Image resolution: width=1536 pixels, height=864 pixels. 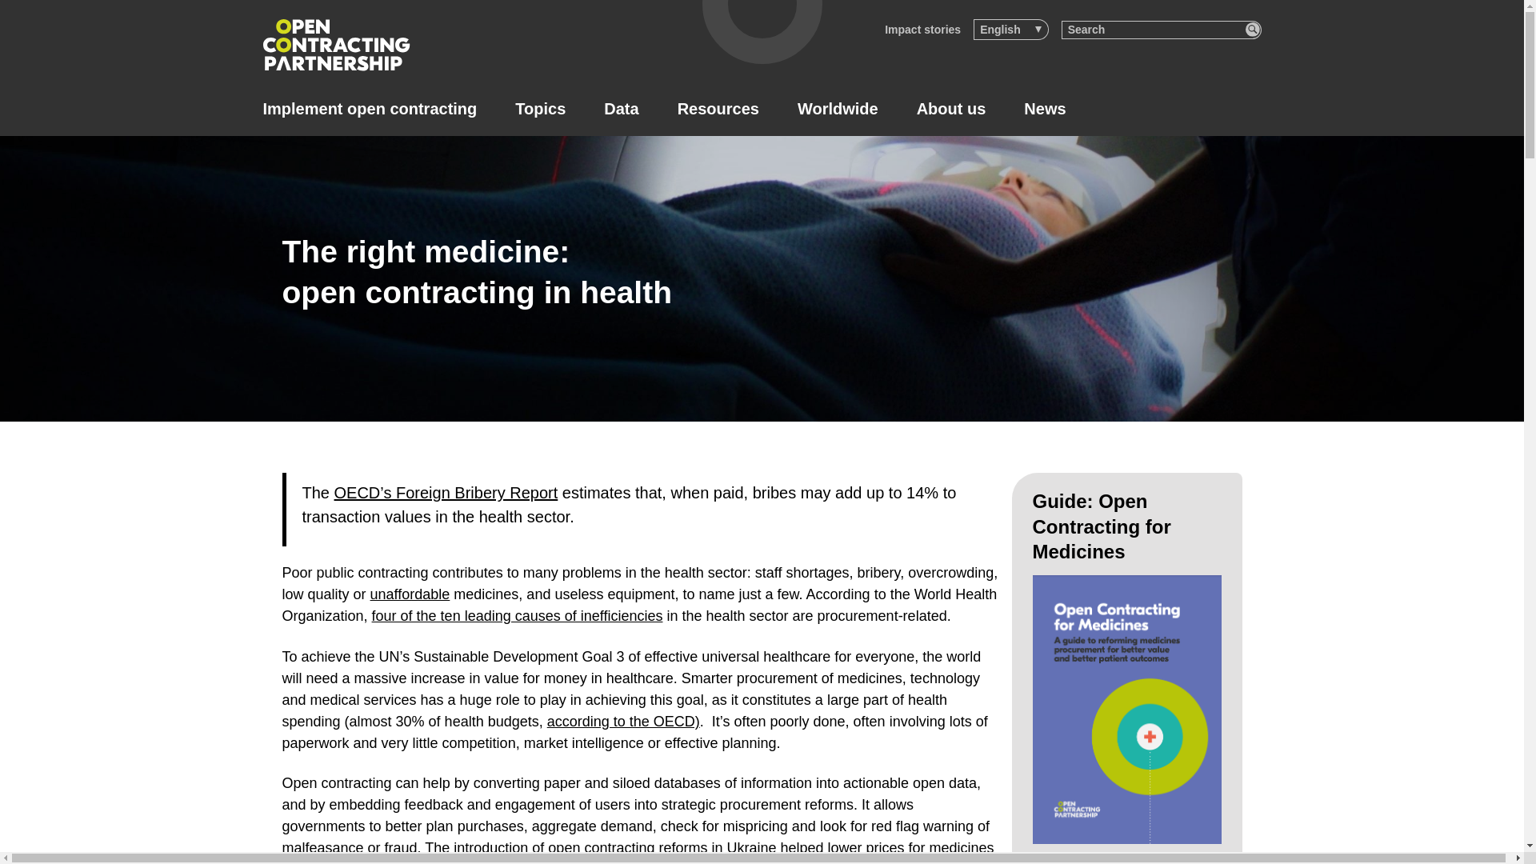 I want to click on Implement open contracting, so click(x=370, y=109).